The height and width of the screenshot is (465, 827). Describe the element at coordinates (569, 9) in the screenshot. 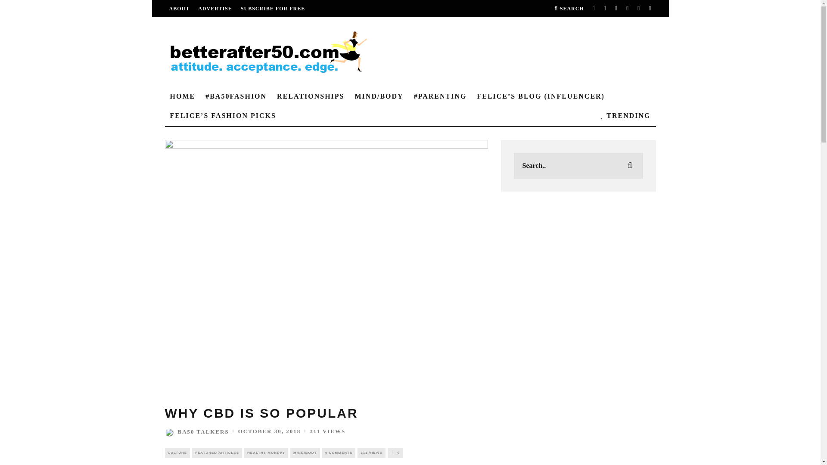

I see `SEARCH` at that location.